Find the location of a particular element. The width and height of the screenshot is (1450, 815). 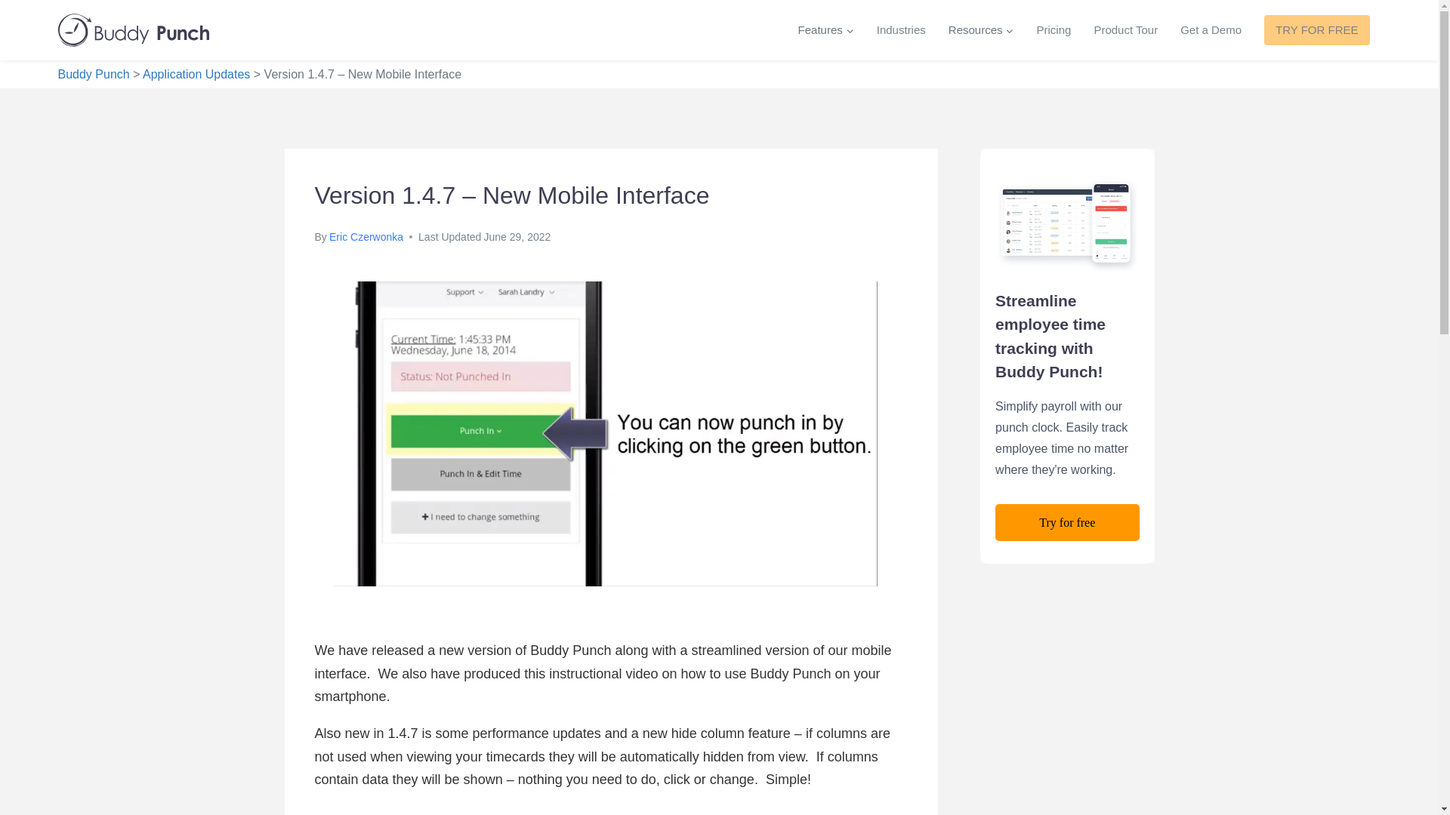

Industries is located at coordinates (901, 29).